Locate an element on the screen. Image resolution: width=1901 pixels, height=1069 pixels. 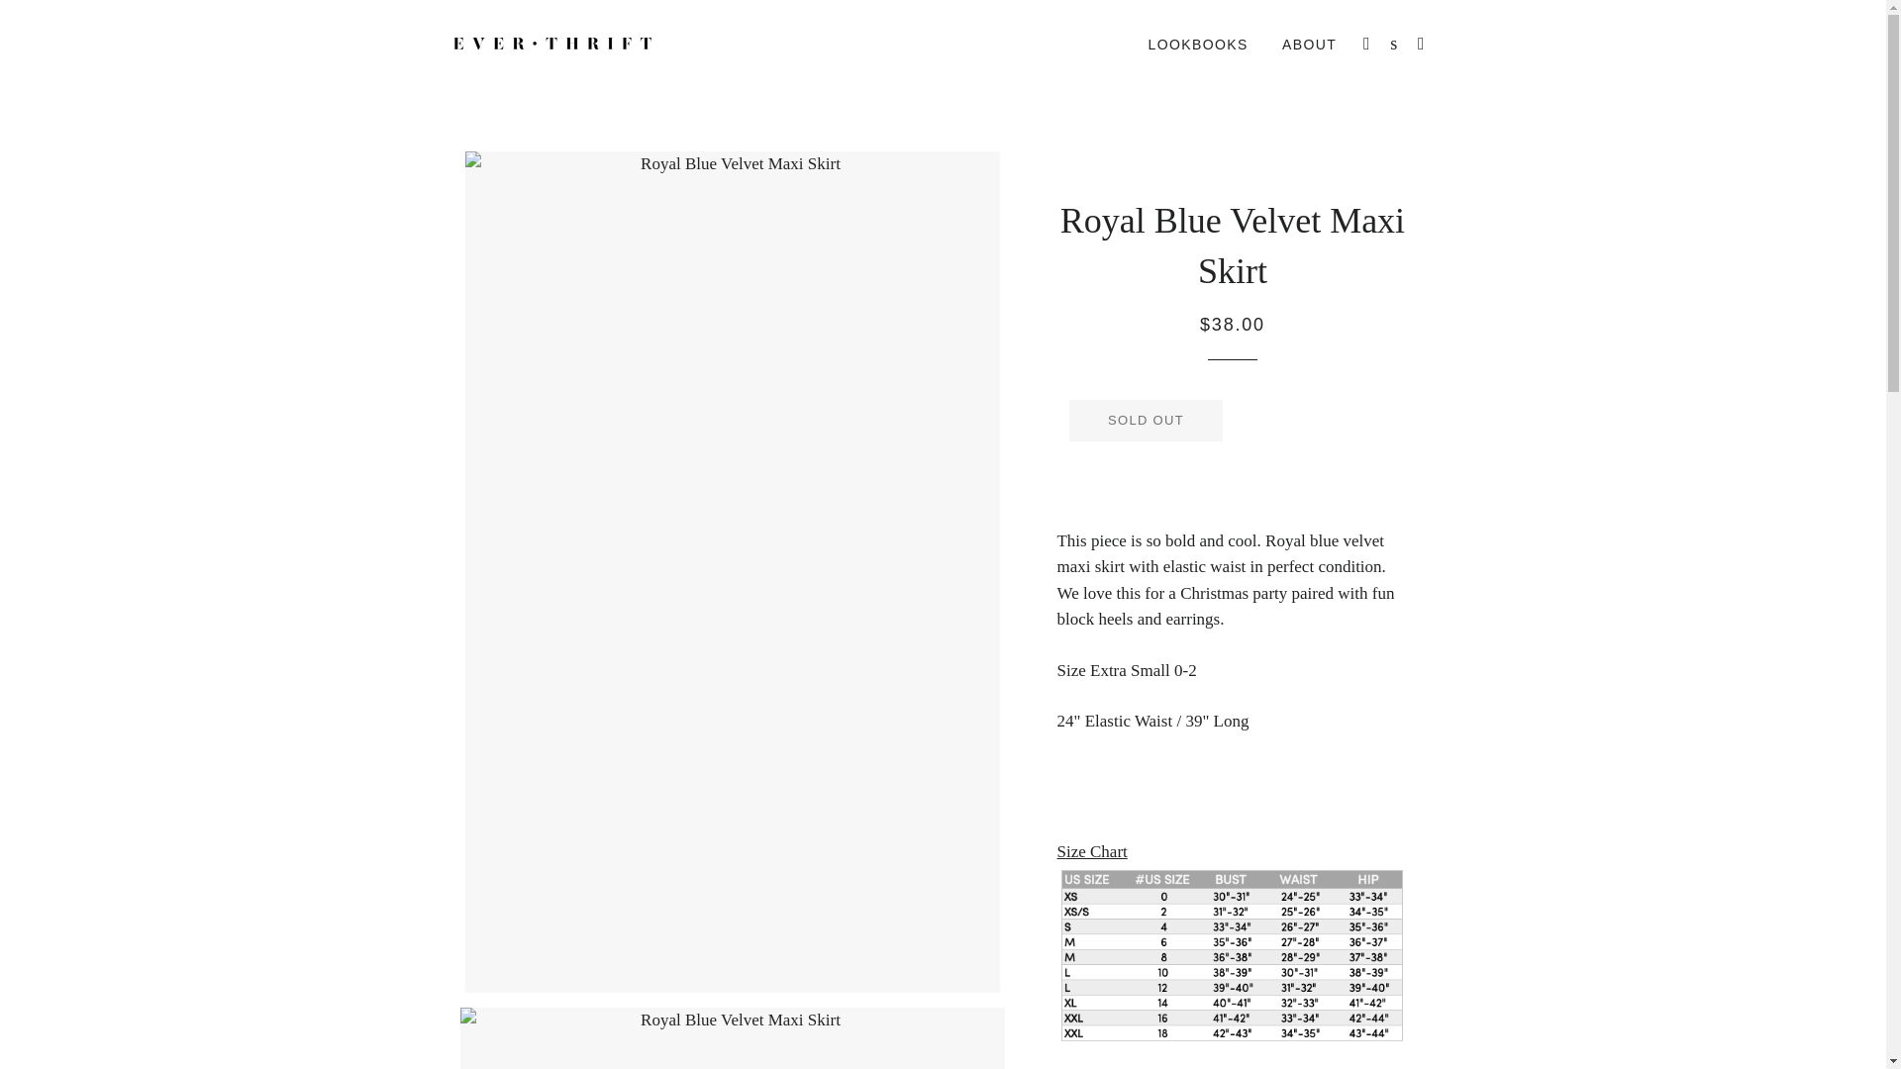
LOOKBOOKS is located at coordinates (1197, 46).